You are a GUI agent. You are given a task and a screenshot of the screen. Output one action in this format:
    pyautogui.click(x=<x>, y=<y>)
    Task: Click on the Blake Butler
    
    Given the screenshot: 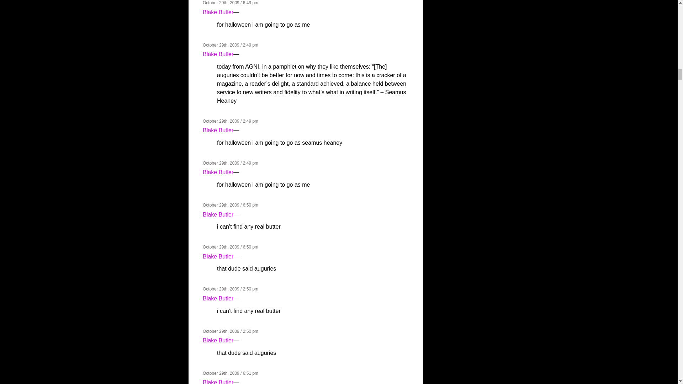 What is the action you would take?
    pyautogui.click(x=218, y=54)
    